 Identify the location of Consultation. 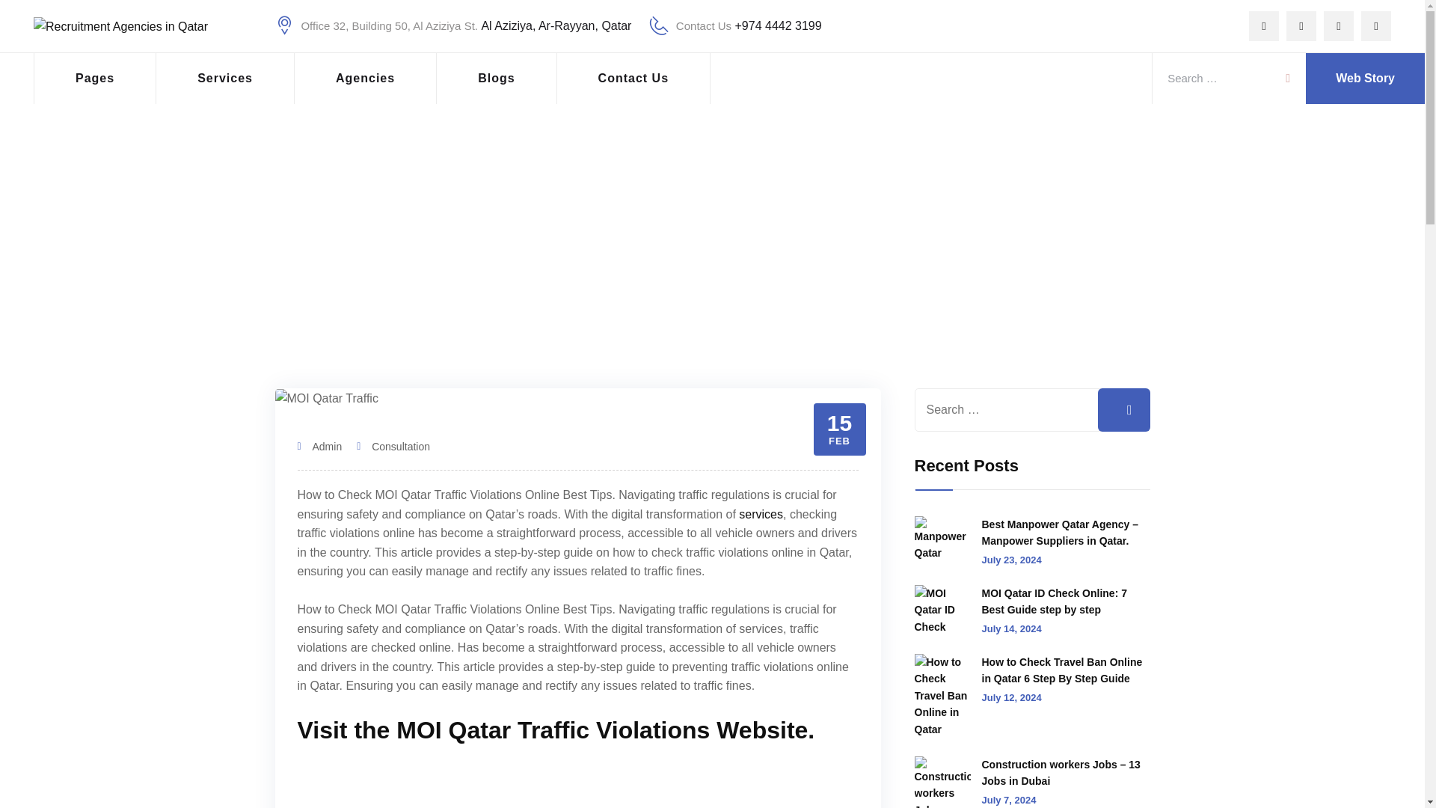
(486, 256).